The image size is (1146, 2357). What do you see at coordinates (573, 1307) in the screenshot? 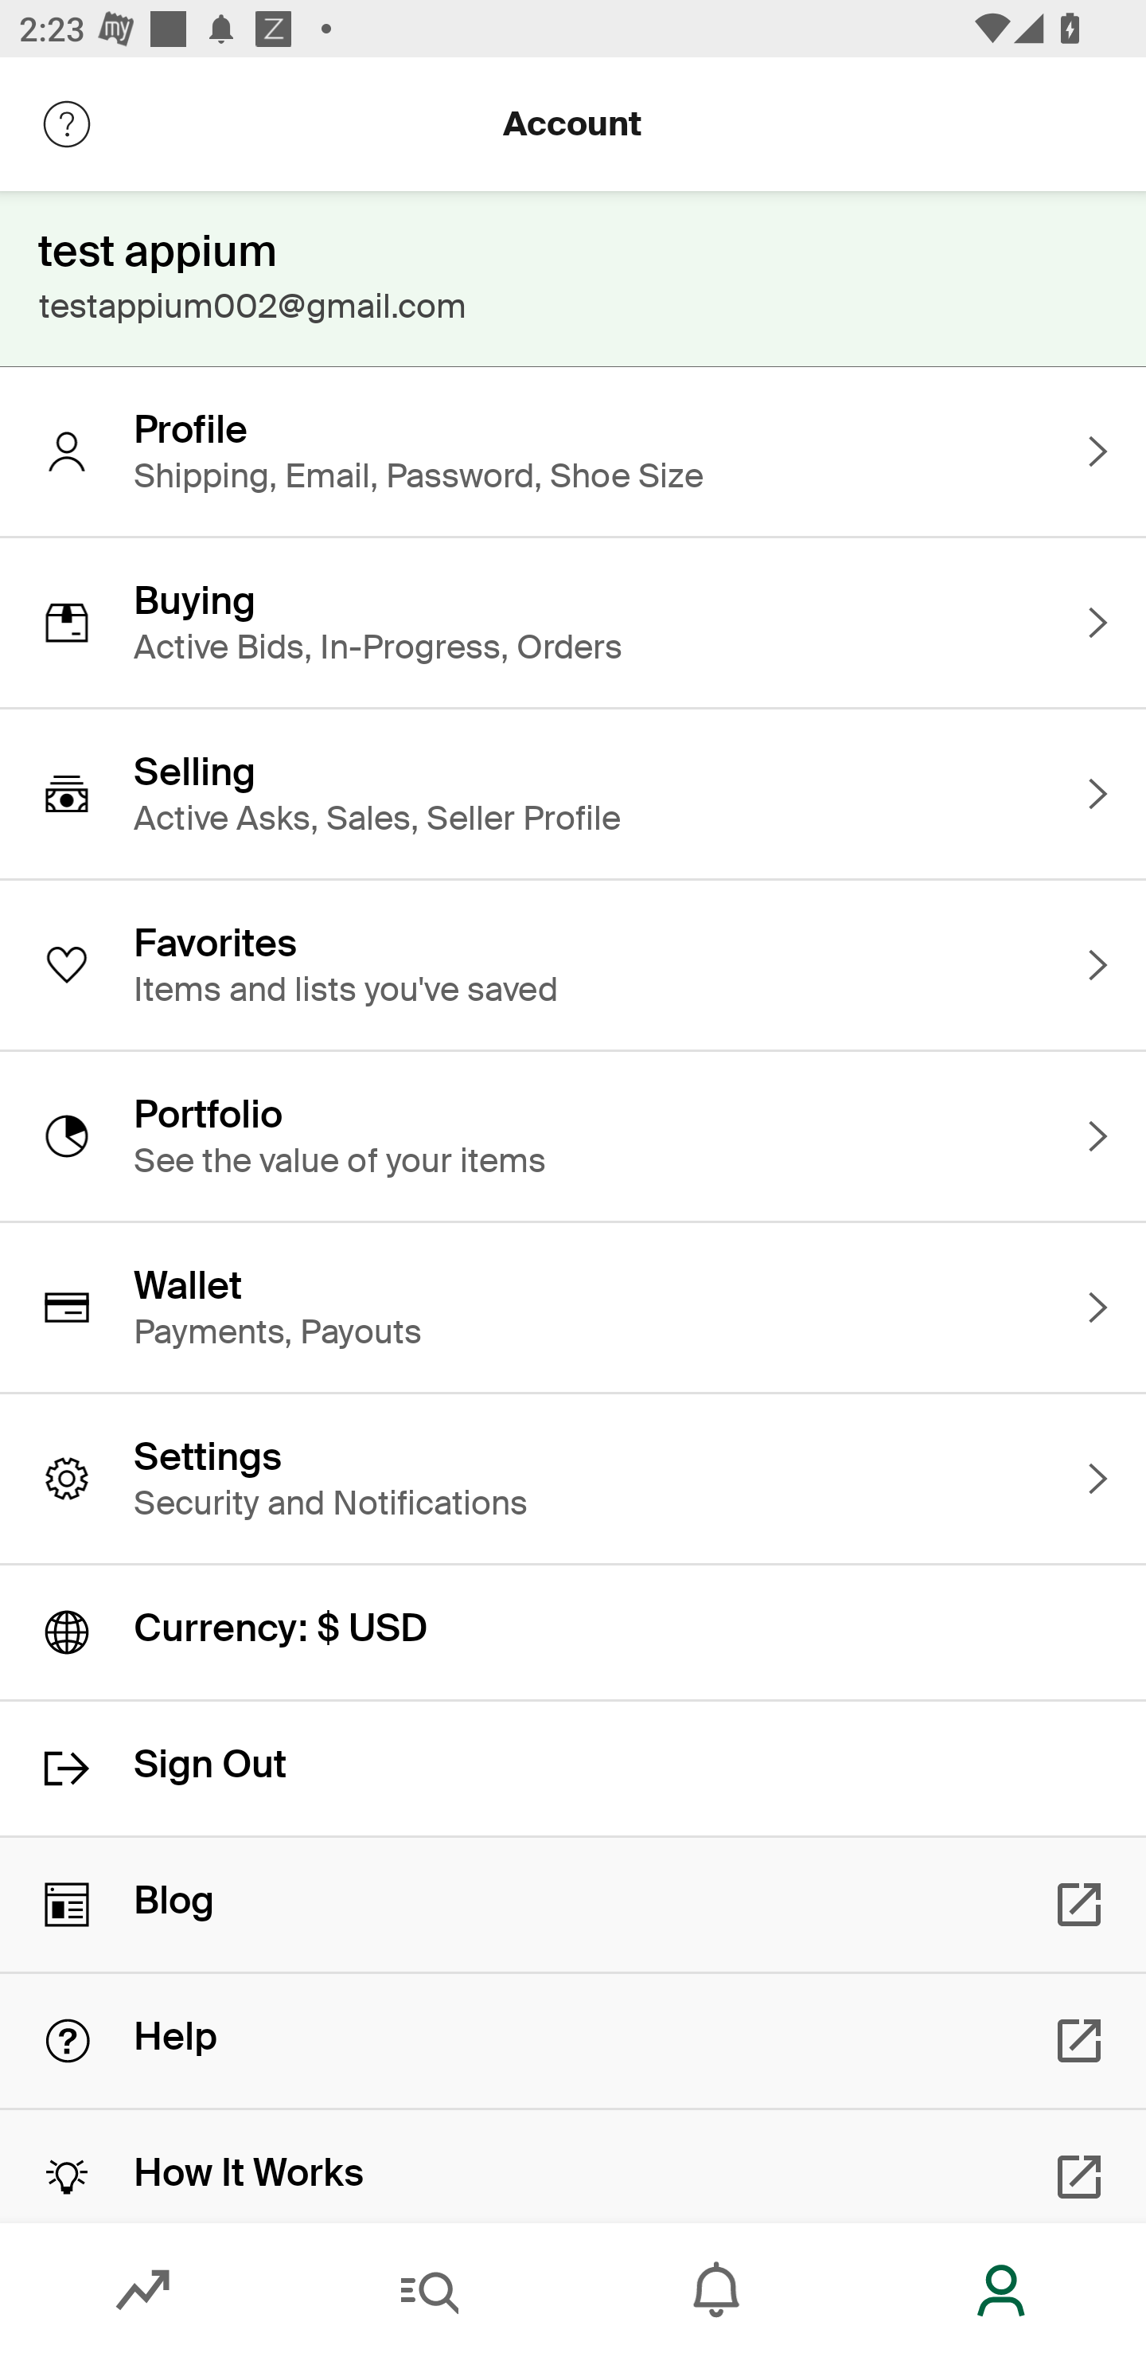
I see `Wallet Payments, Payouts` at bounding box center [573, 1307].